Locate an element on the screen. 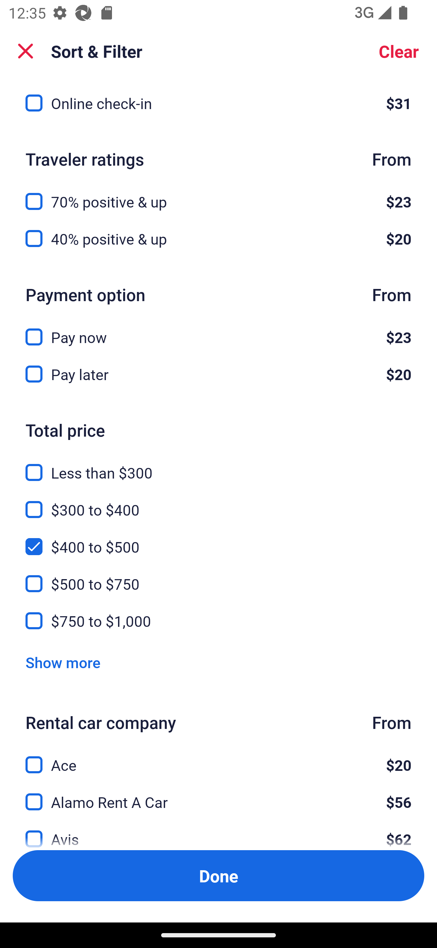  Ace, $20 Ace $20 is located at coordinates (218, 758).